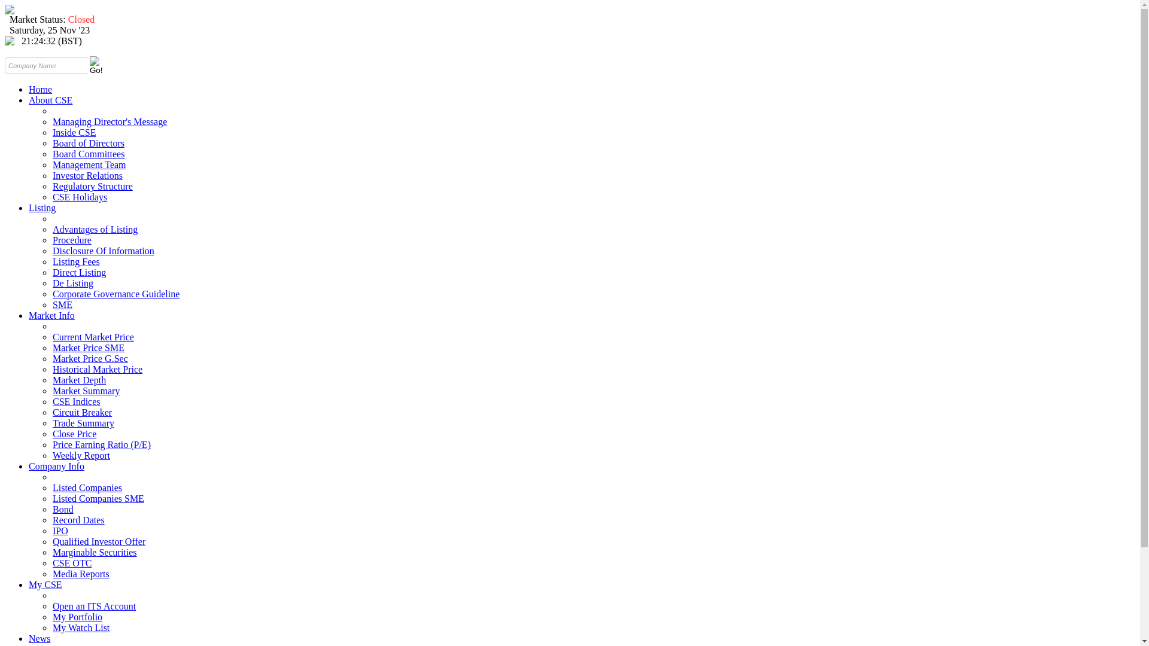 The width and height of the screenshot is (1149, 646). What do you see at coordinates (81, 574) in the screenshot?
I see `Media Reports` at bounding box center [81, 574].